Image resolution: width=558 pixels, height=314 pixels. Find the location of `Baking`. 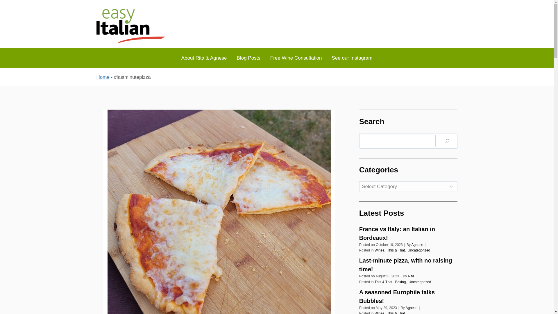

Baking is located at coordinates (400, 282).